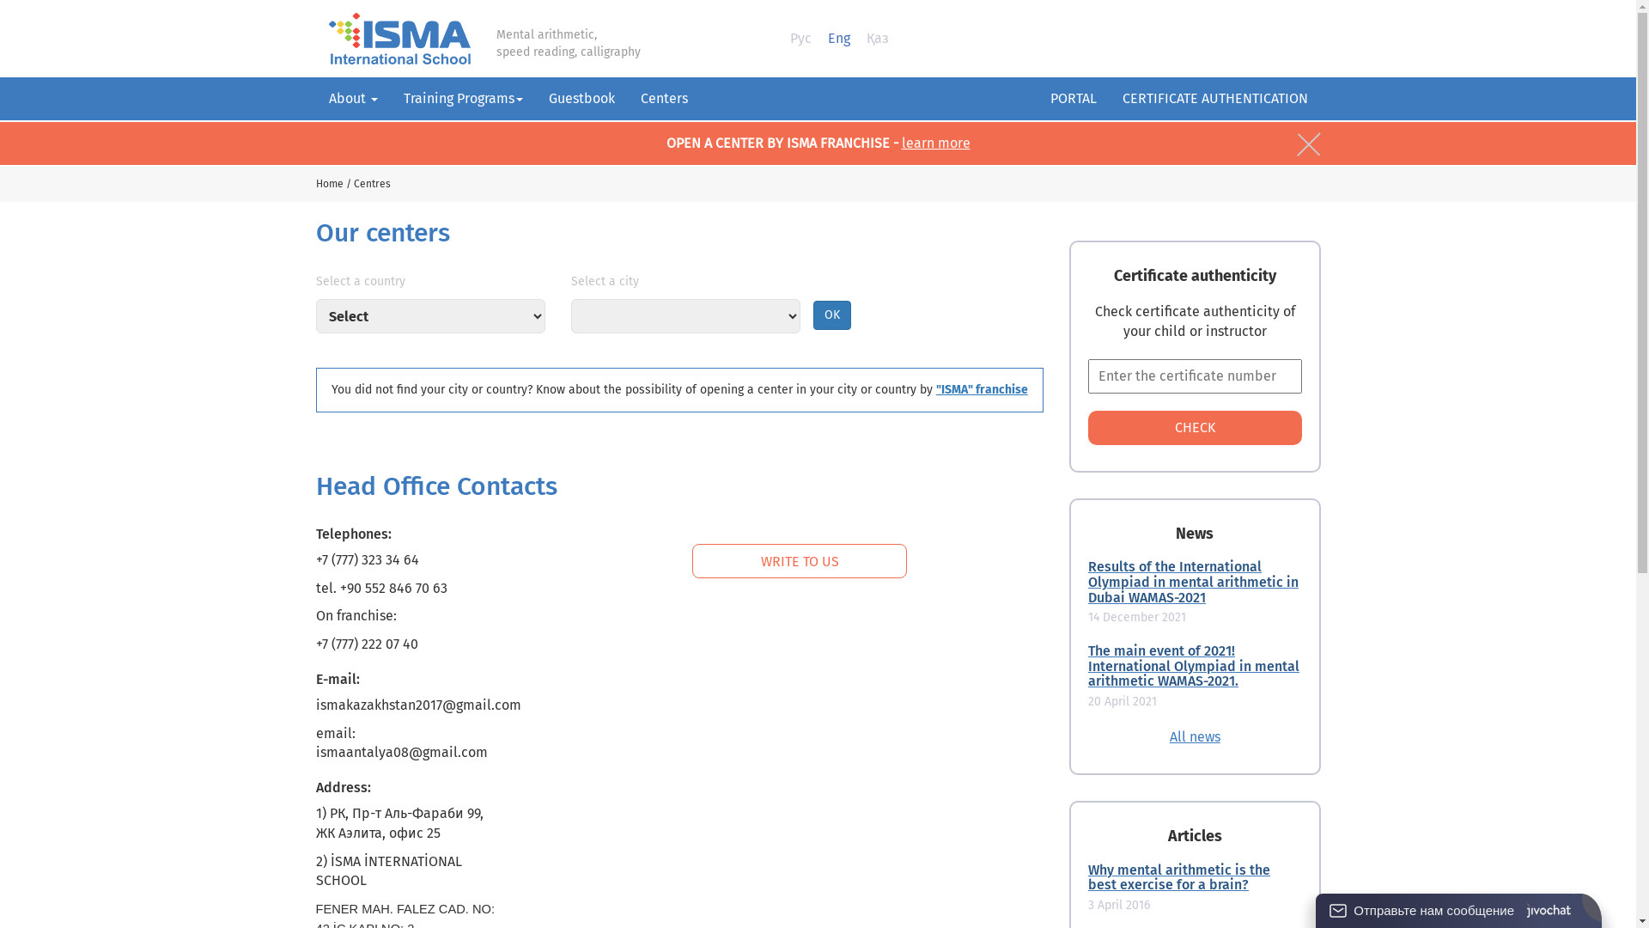 The width and height of the screenshot is (1649, 928). Describe the element at coordinates (368, 560) in the screenshot. I see `+7 (777) 323 34 64` at that location.